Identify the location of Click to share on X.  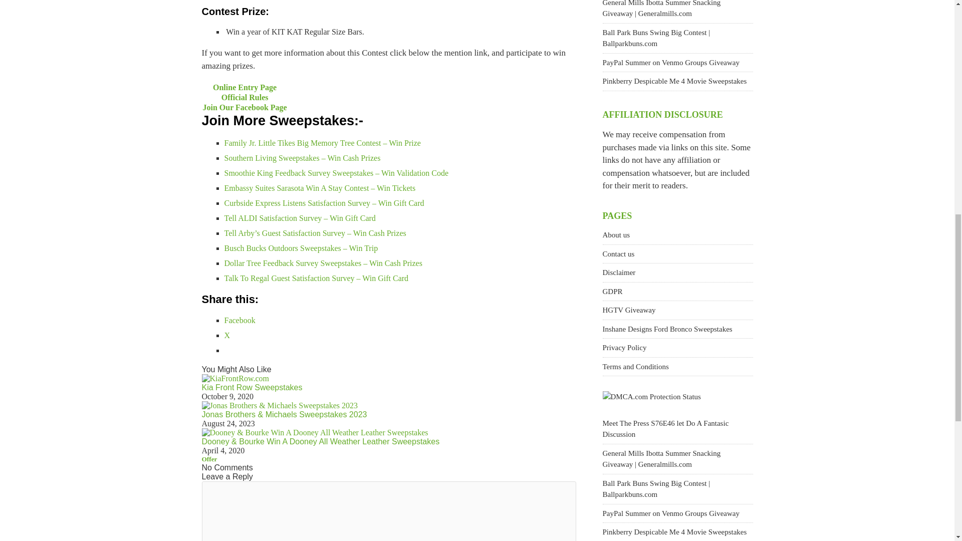
(227, 335).